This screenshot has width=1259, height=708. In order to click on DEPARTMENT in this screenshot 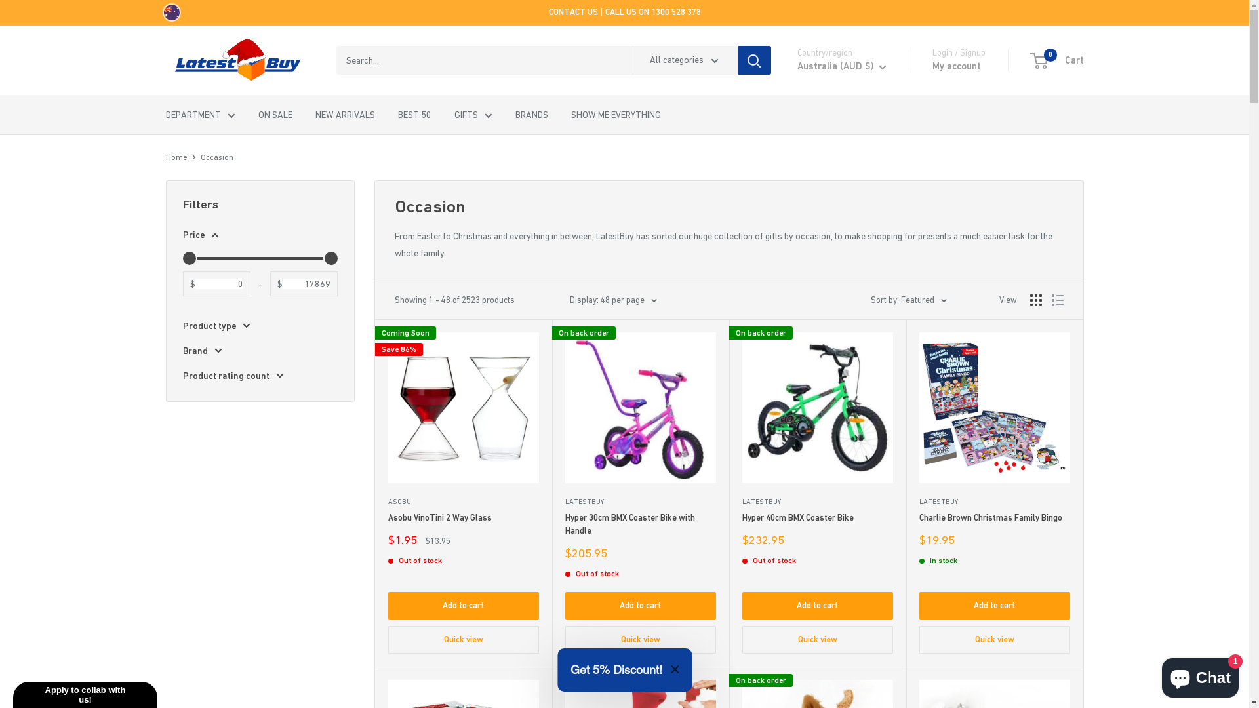, I will do `click(200, 115)`.